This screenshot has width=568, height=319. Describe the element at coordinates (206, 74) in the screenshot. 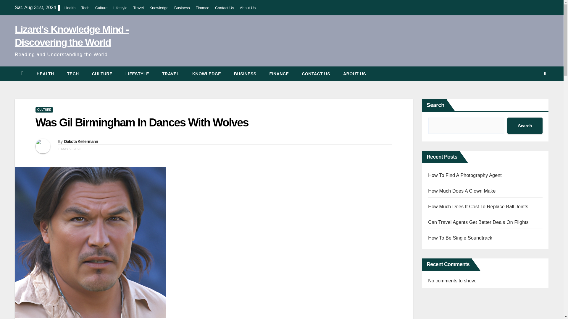

I see `Knowledge` at that location.